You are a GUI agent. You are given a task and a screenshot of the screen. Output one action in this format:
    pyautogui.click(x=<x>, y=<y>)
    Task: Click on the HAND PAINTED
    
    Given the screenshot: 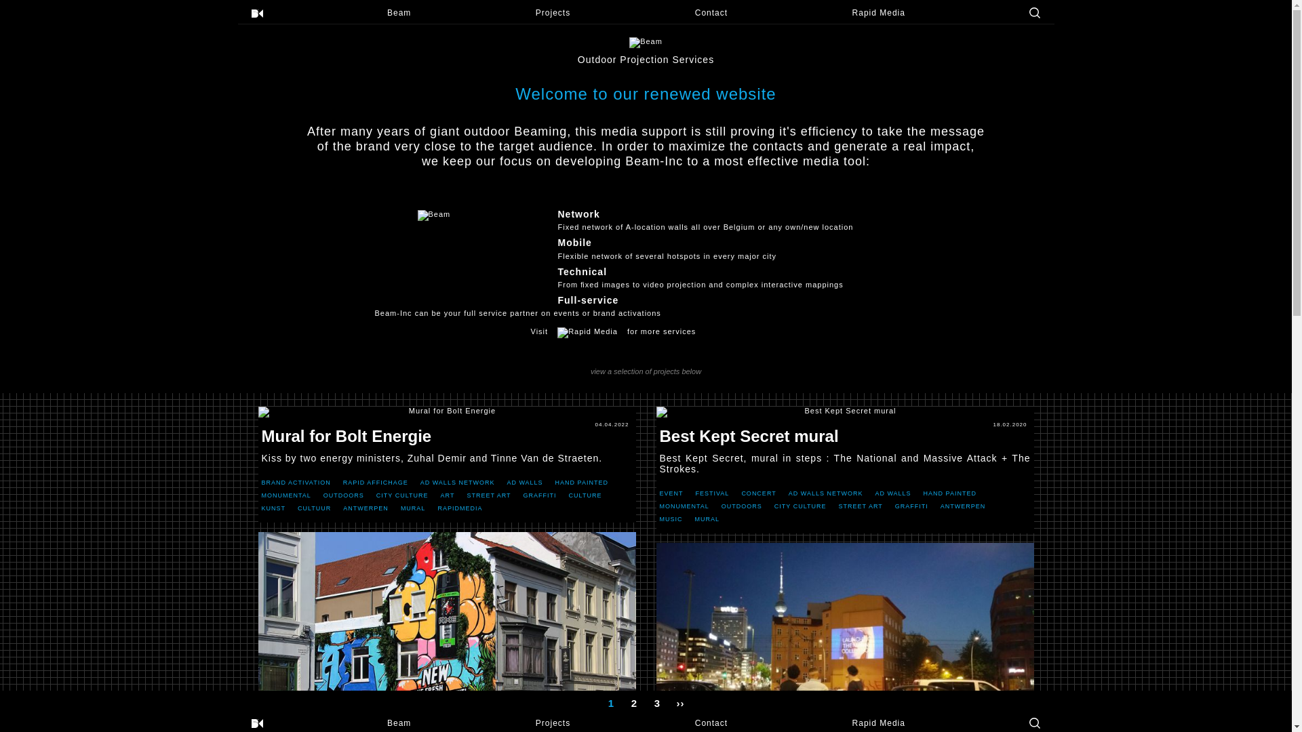 What is the action you would take?
    pyautogui.click(x=950, y=493)
    